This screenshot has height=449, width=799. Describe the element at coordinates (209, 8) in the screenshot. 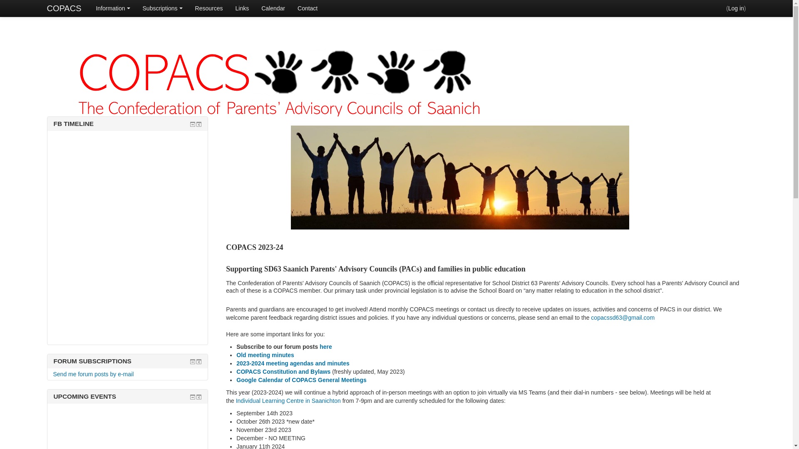

I see `Resources` at that location.